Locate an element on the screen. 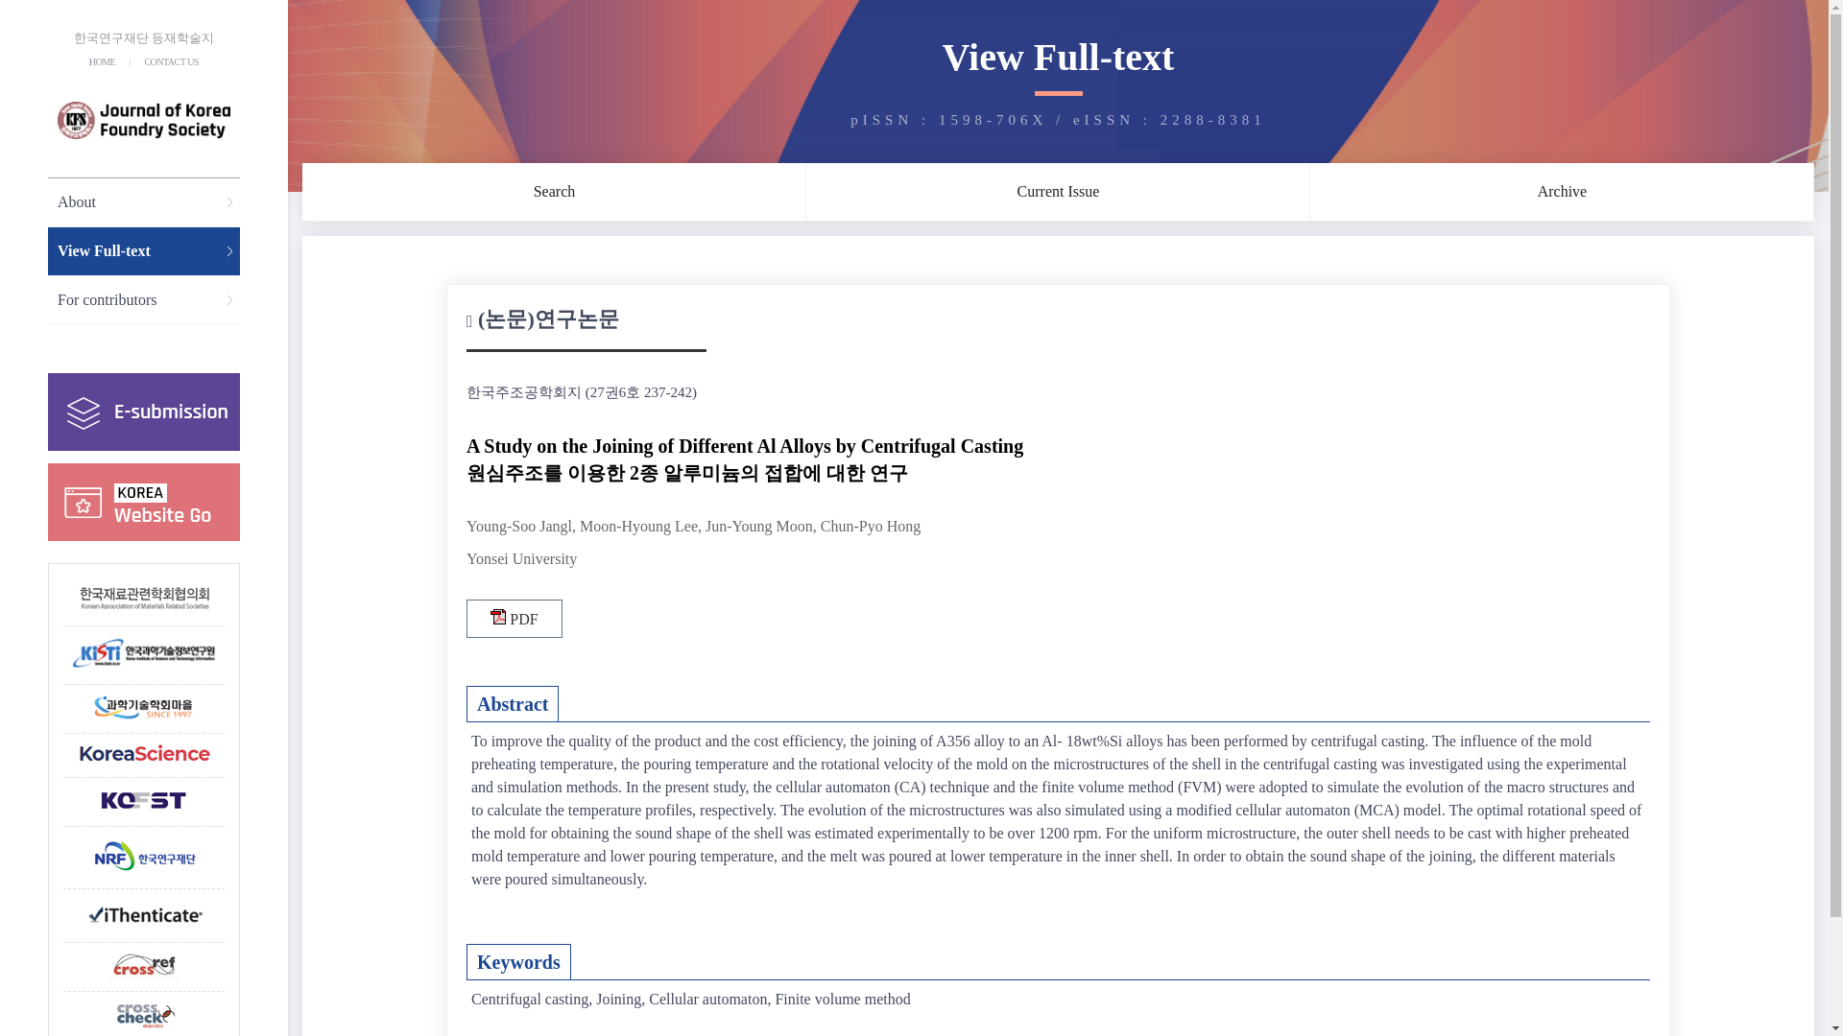 The image size is (1843, 1036). CONTACT US is located at coordinates (171, 61).